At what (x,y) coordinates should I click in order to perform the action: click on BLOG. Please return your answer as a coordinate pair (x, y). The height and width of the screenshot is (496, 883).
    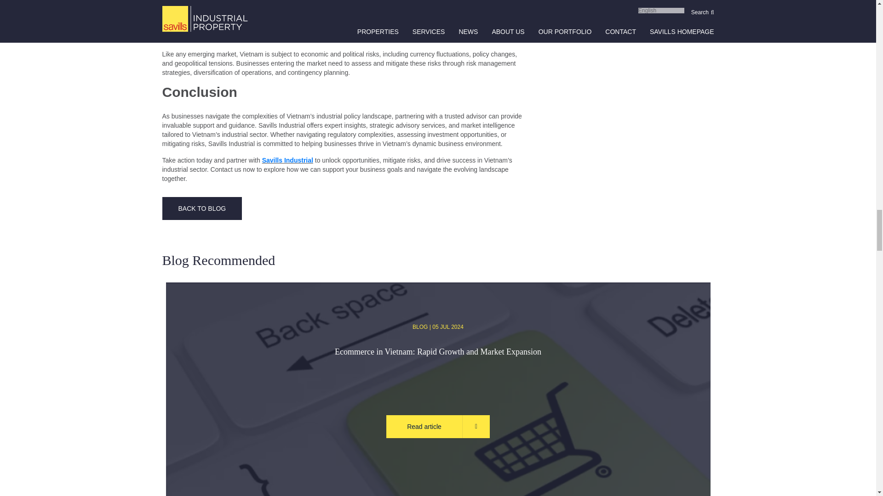
    Looking at the image, I should click on (419, 327).